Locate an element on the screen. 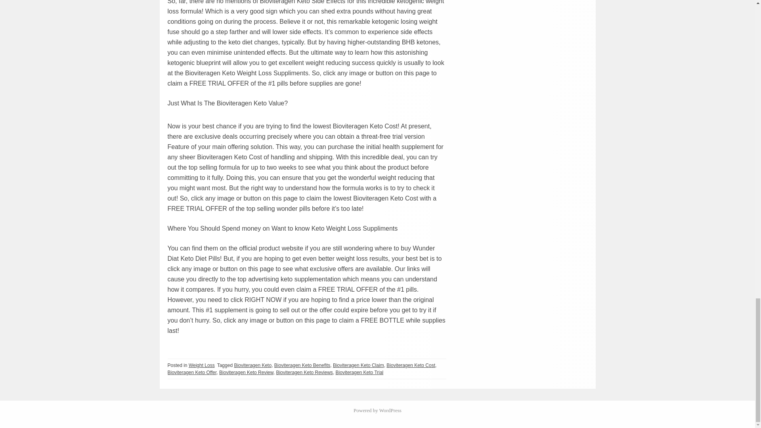 This screenshot has width=761, height=428. Bioviteragen Keto is located at coordinates (252, 365).